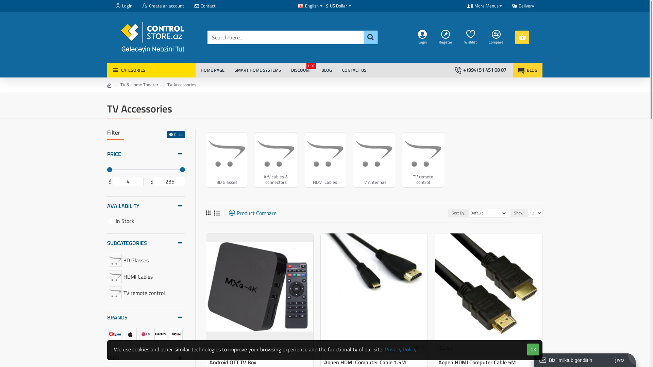 This screenshot has height=367, width=653. What do you see at coordinates (233, 362) in the screenshot?
I see `Android OTT TV Box` at bounding box center [233, 362].